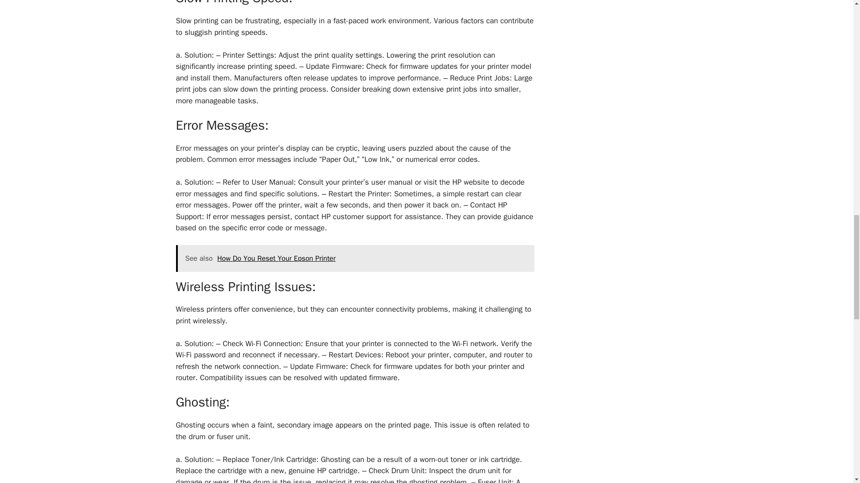 Image resolution: width=860 pixels, height=483 pixels. Describe the element at coordinates (266, 227) in the screenshot. I see `error code` at that location.